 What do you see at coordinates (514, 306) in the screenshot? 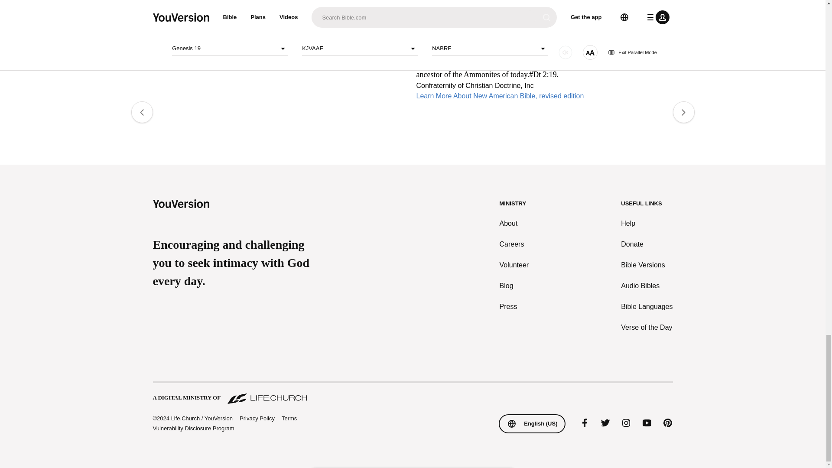
I see `Press` at bounding box center [514, 306].